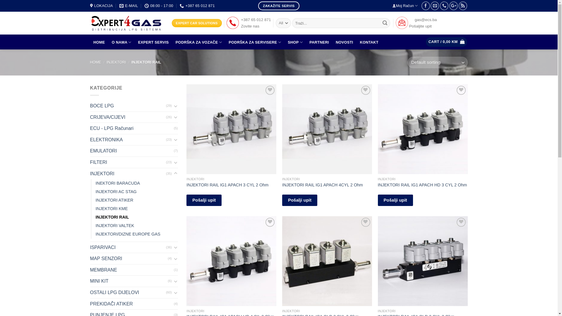 The image size is (562, 316). What do you see at coordinates (114, 200) in the screenshot?
I see `INJEKTORI ATIKER` at bounding box center [114, 200].